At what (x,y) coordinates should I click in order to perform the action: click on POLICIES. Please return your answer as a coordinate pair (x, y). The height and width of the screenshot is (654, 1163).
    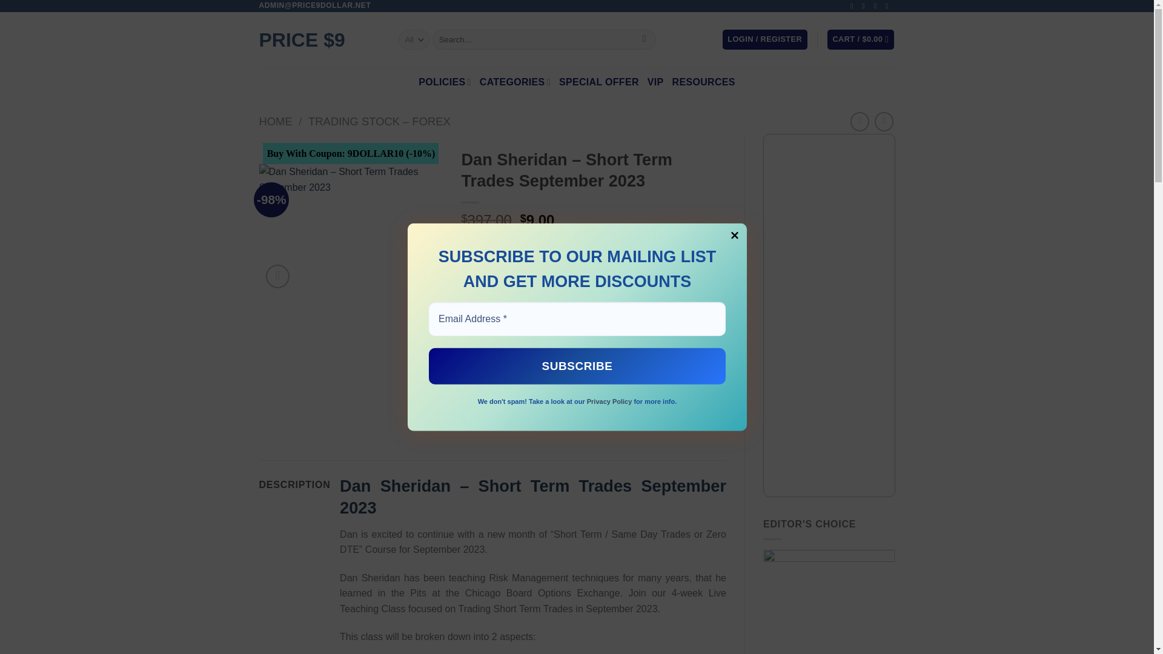
    Looking at the image, I should click on (445, 82).